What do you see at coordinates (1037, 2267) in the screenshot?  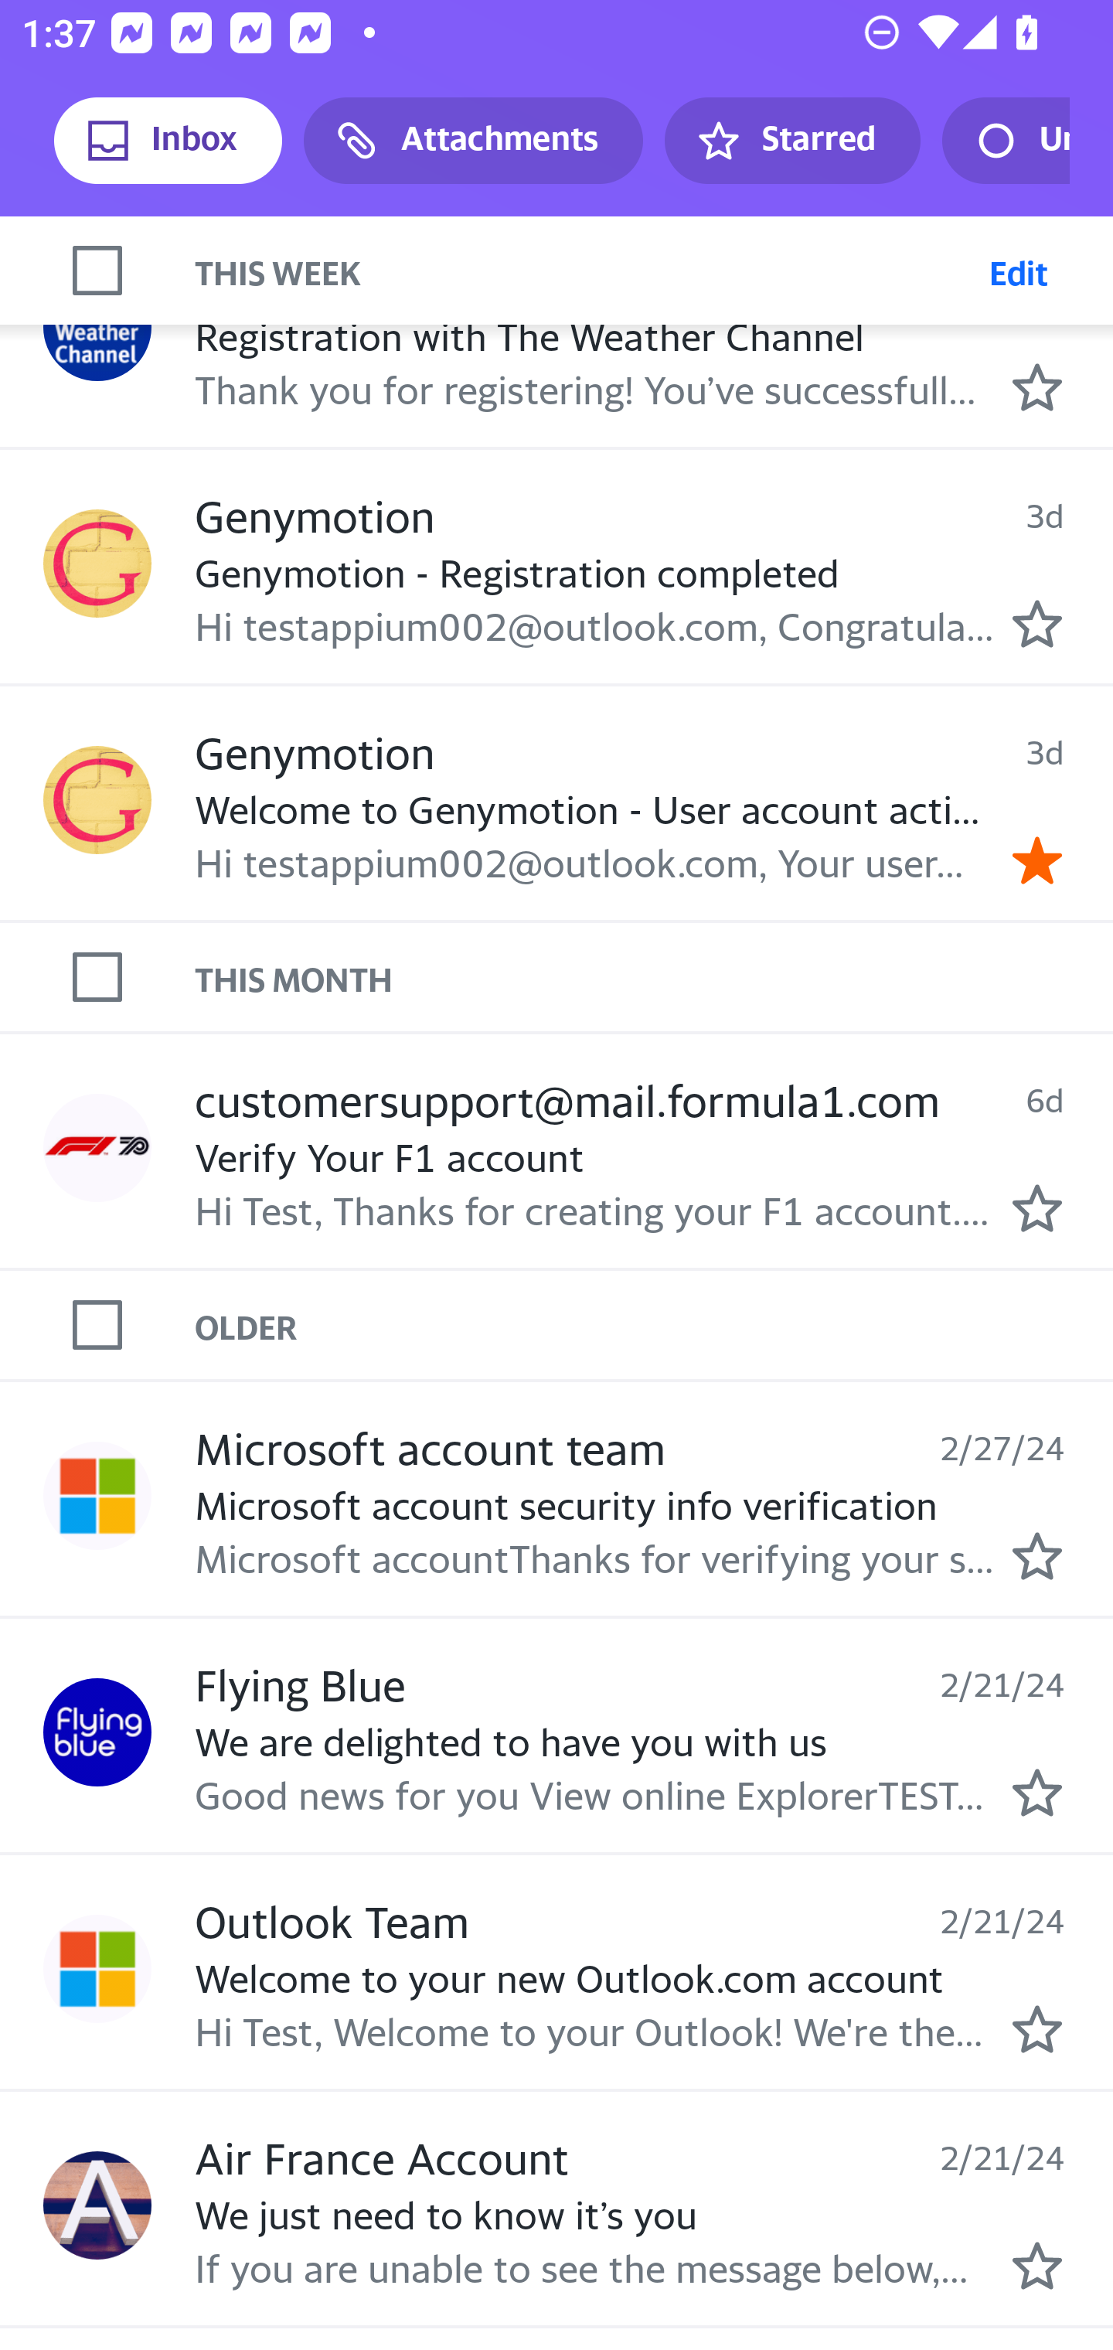 I see `Mark as starred.` at bounding box center [1037, 2267].